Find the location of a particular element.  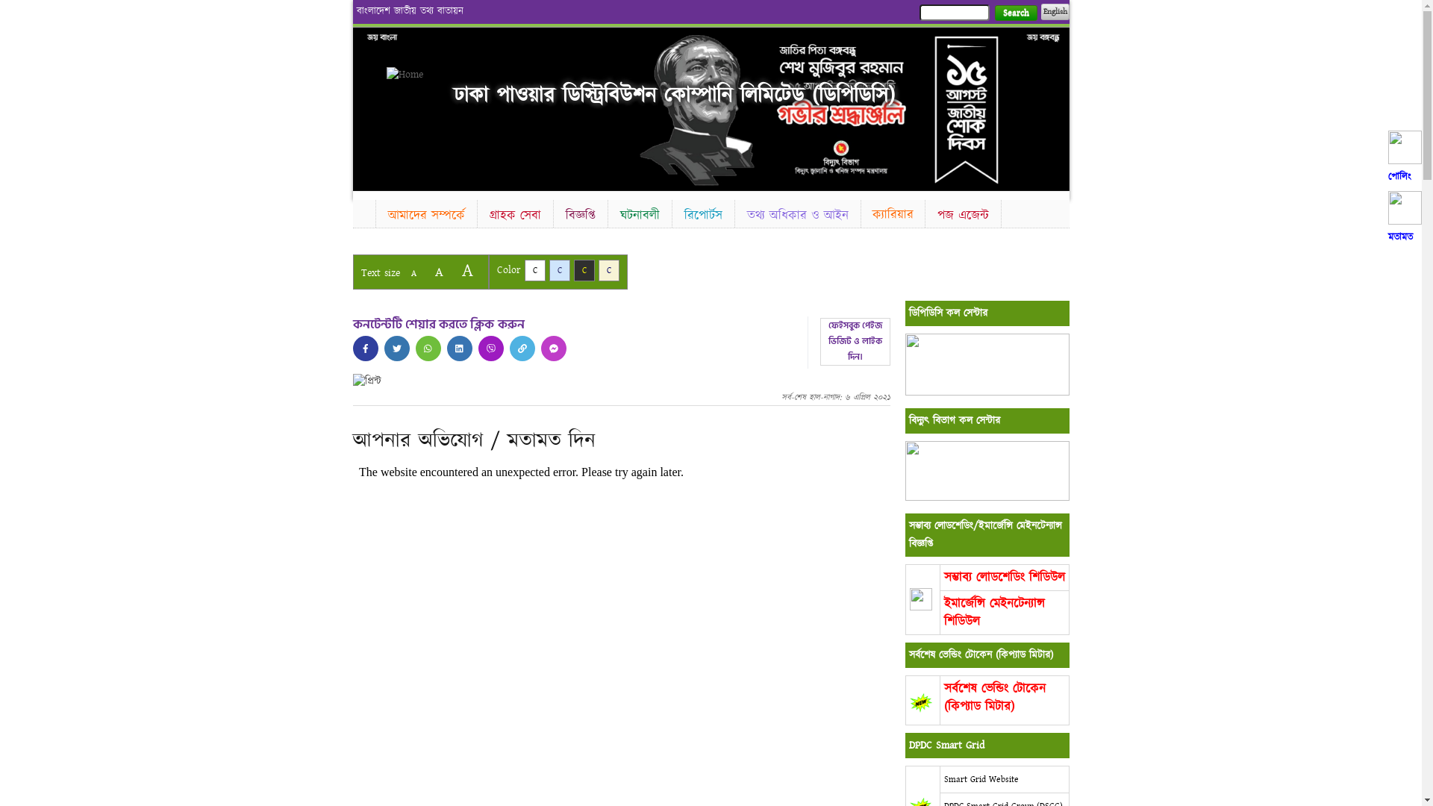

C is located at coordinates (534, 270).